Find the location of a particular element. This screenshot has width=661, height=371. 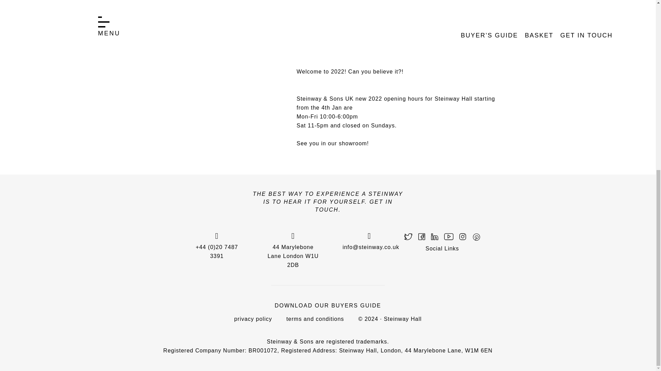

Contact Us is located at coordinates (370, 240).